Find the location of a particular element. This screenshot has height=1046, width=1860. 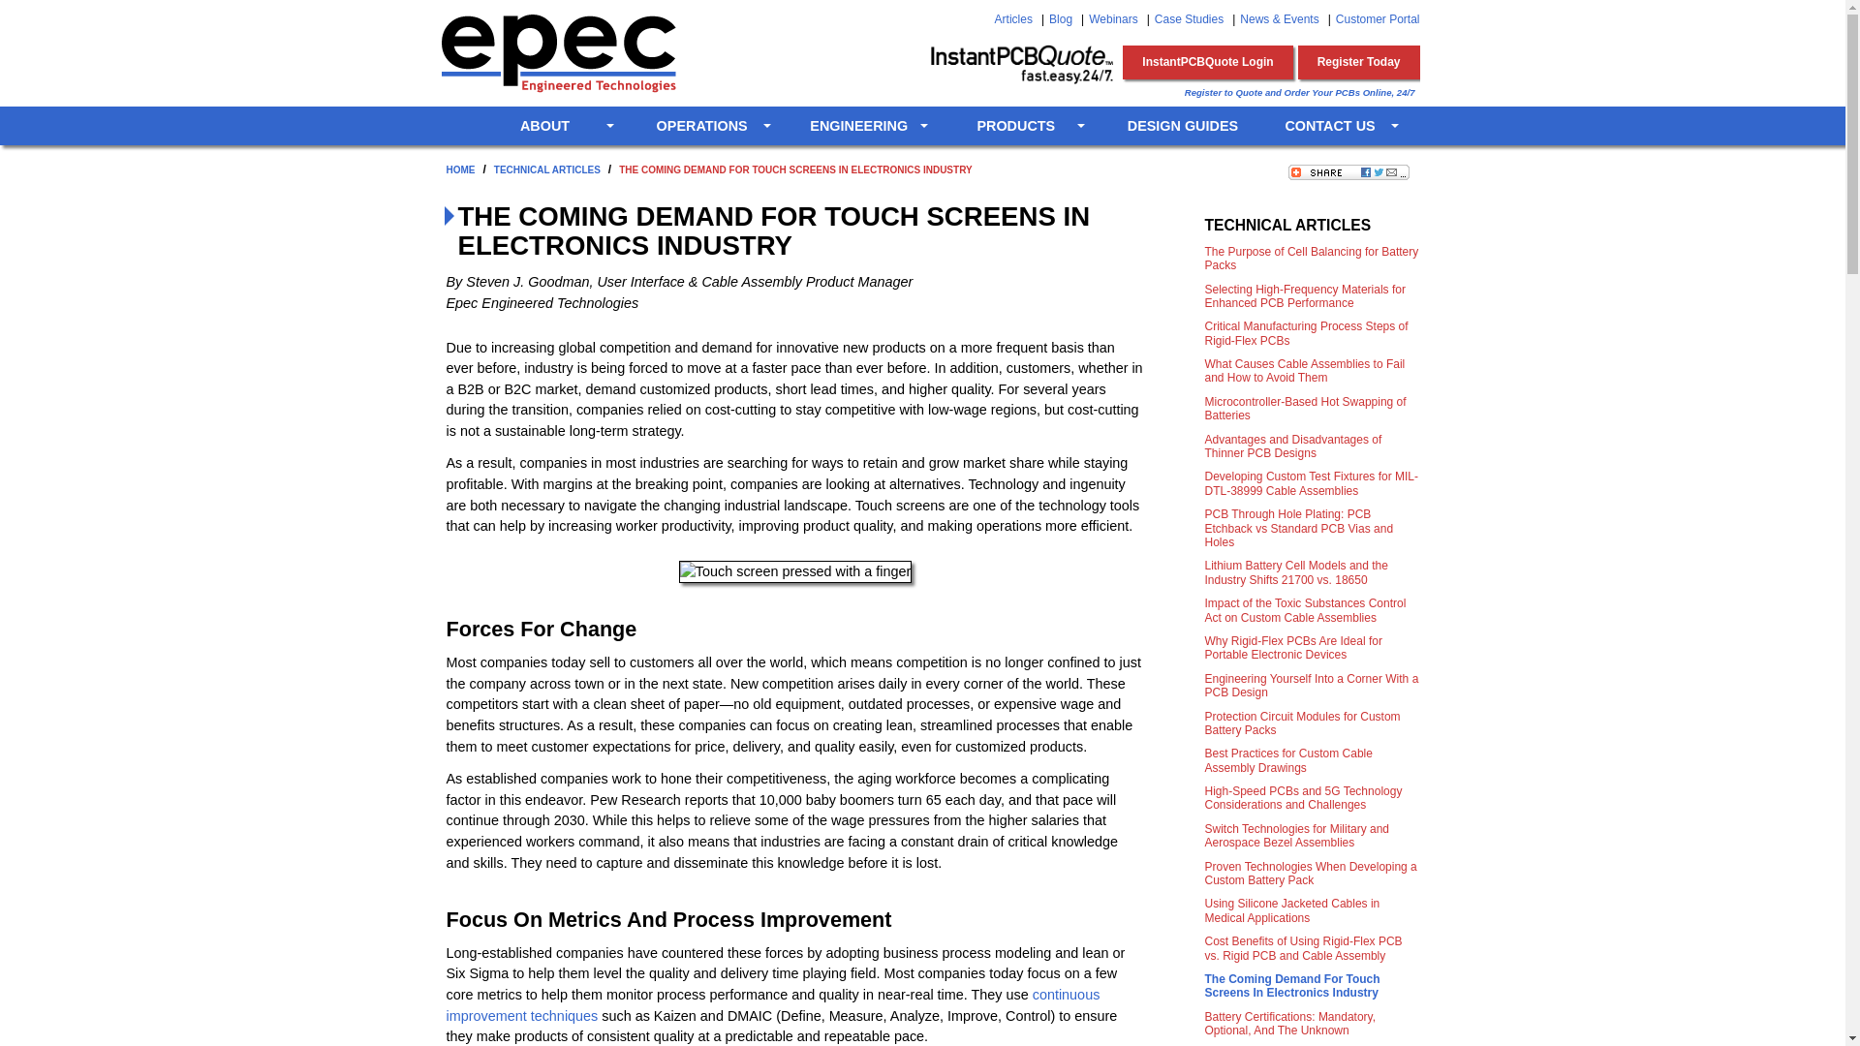

Webinars is located at coordinates (1112, 19).